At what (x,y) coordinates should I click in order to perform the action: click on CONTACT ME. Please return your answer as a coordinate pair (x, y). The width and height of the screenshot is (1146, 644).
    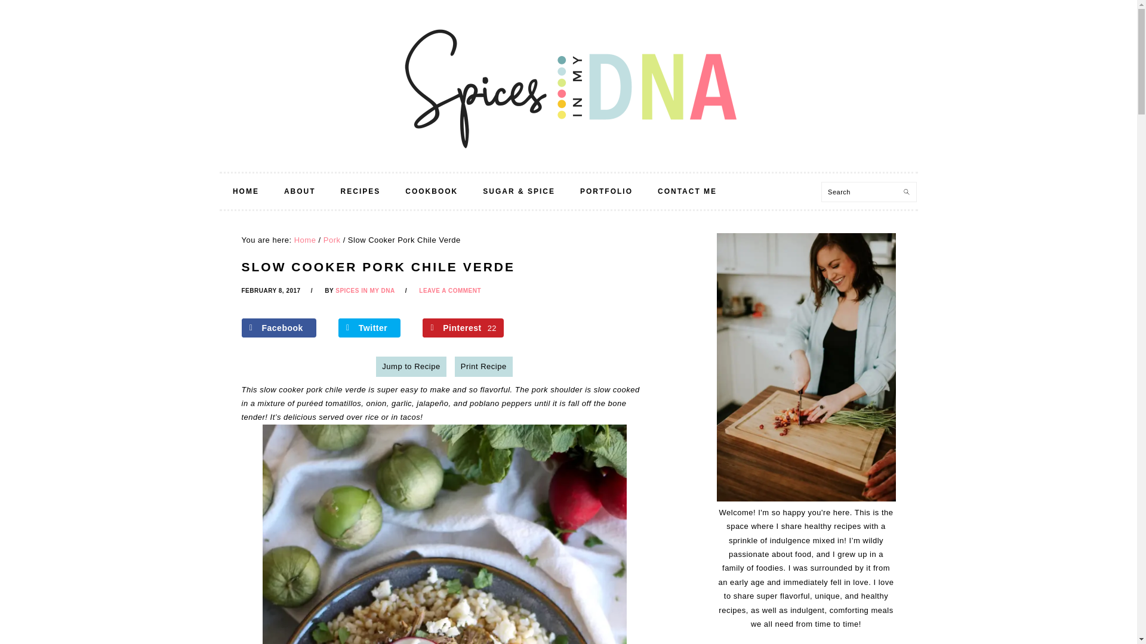
    Looking at the image, I should click on (686, 191).